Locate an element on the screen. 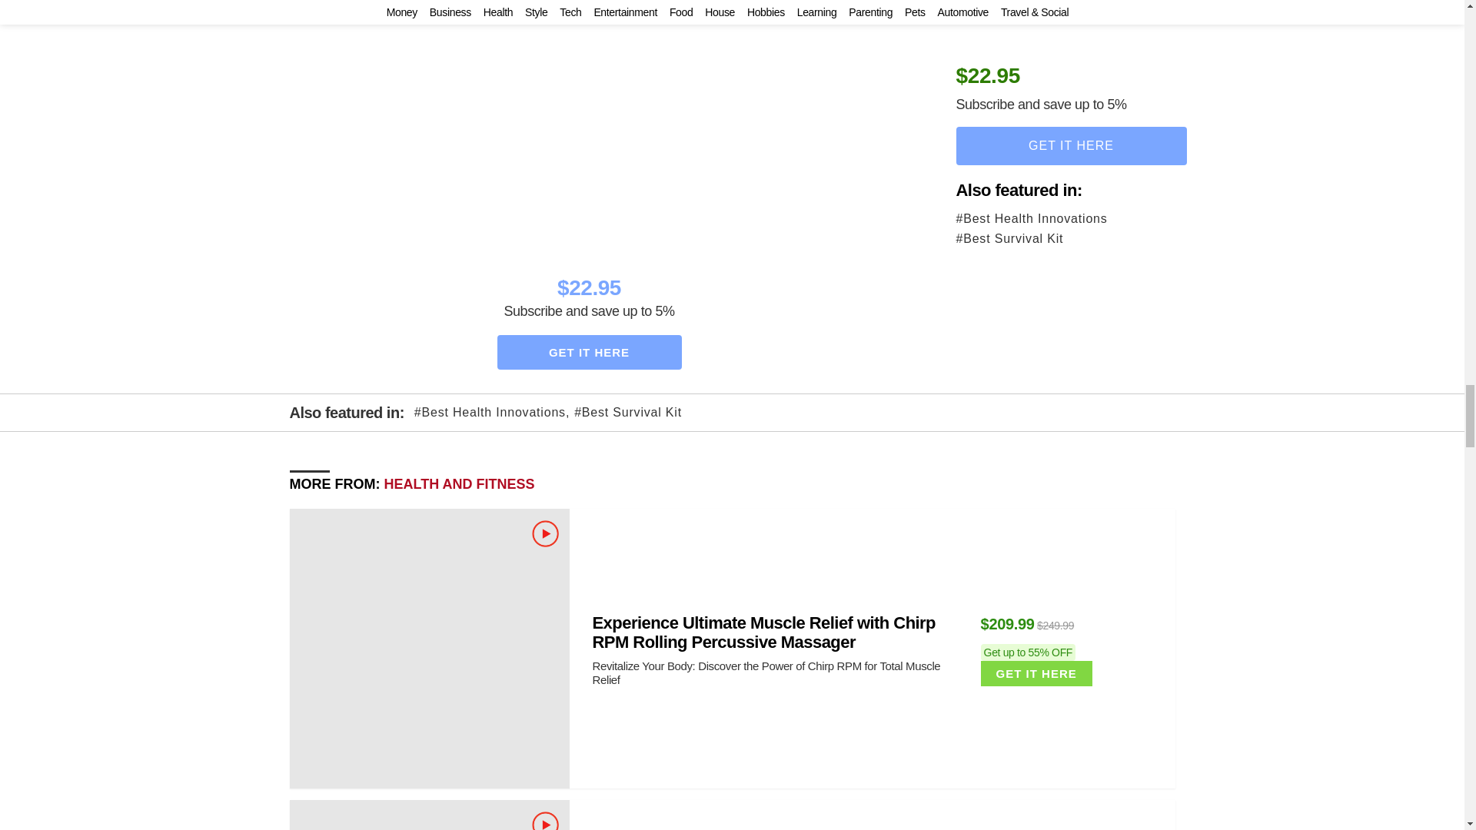 Image resolution: width=1476 pixels, height=830 pixels. GET IT HERE is located at coordinates (588, 352).